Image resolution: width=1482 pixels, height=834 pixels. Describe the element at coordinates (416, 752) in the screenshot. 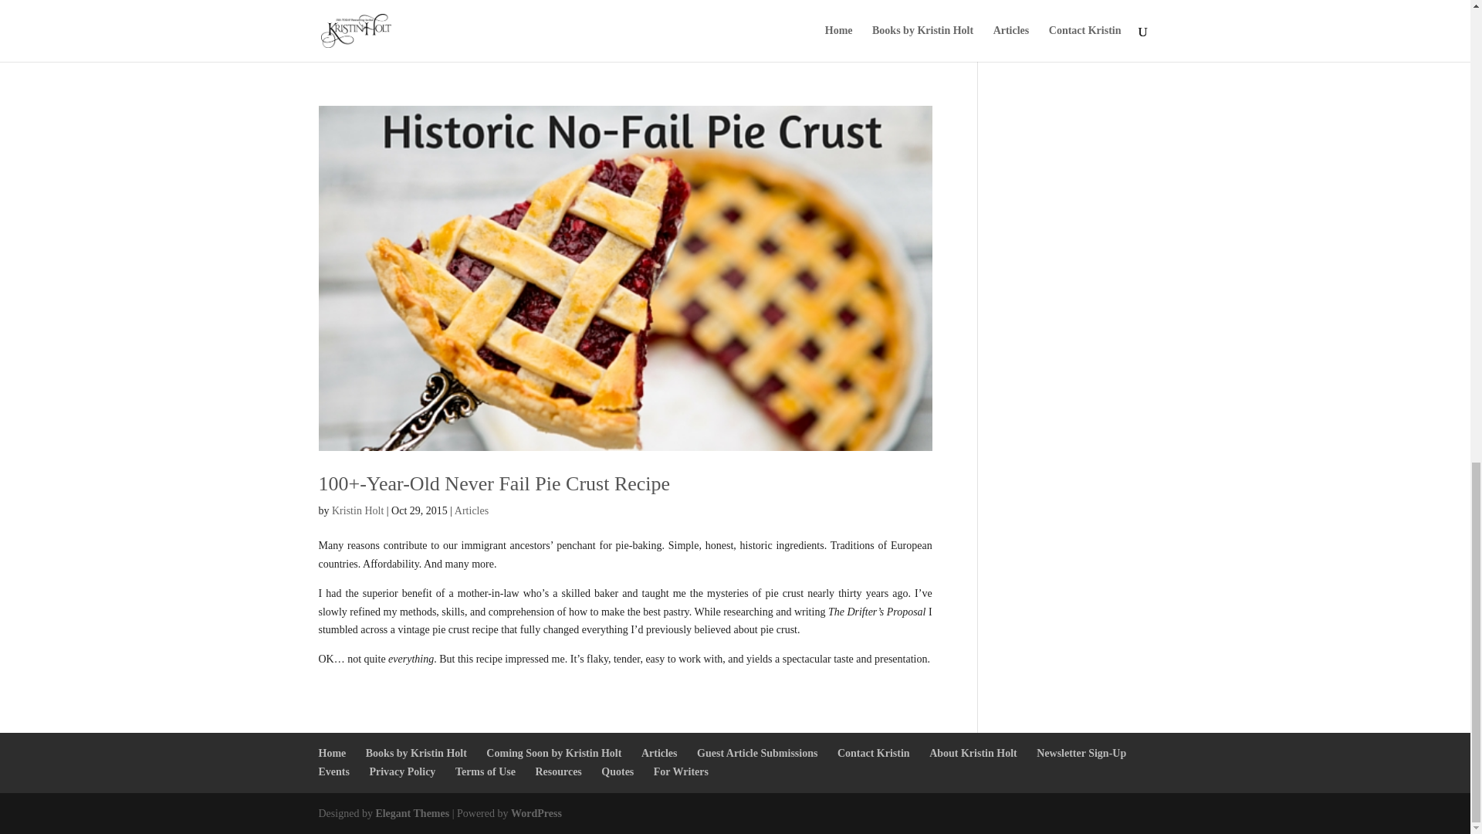

I see `Books by Kristin Holt` at that location.